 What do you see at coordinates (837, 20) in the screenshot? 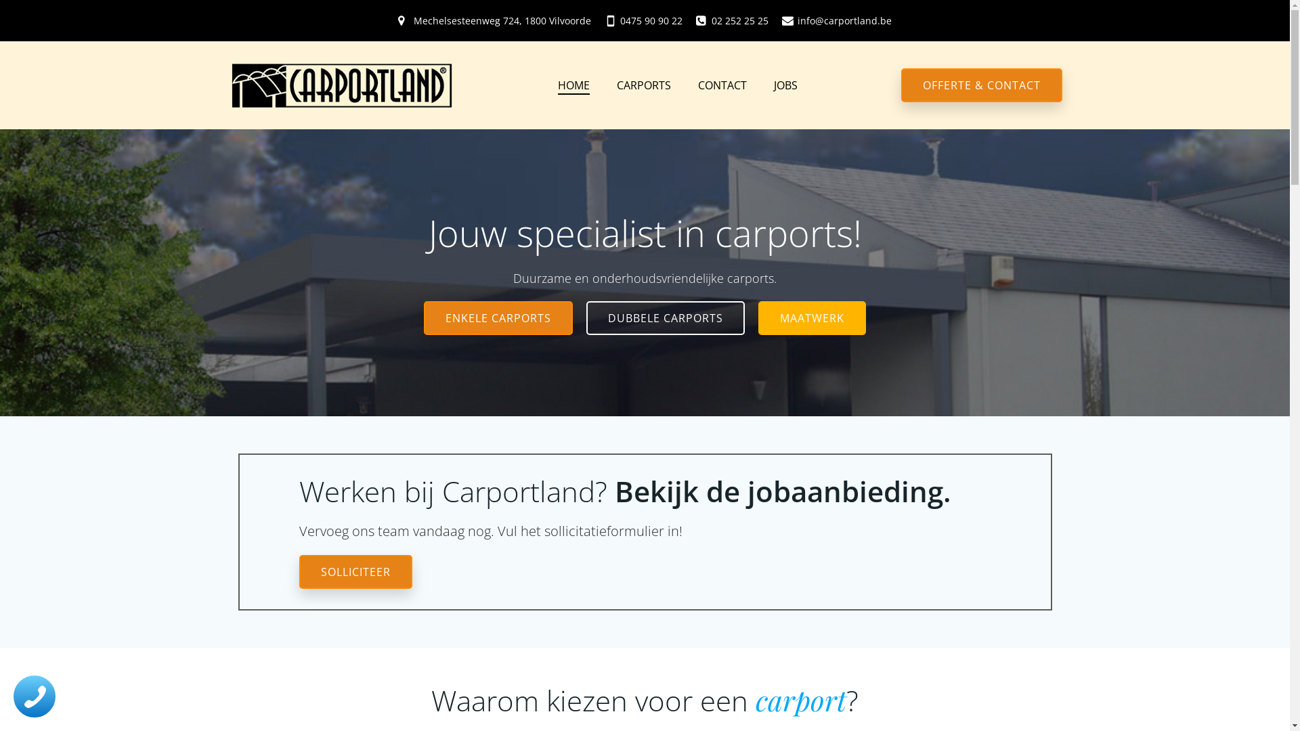
I see `info@carportland.be` at bounding box center [837, 20].